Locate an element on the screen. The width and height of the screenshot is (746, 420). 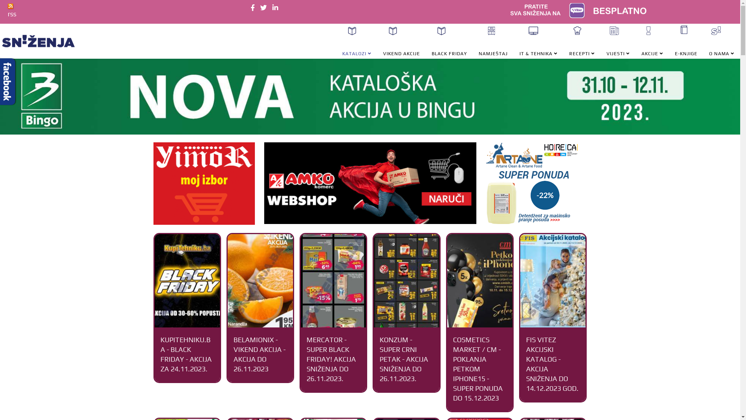
VIJESTI is located at coordinates (618, 48).